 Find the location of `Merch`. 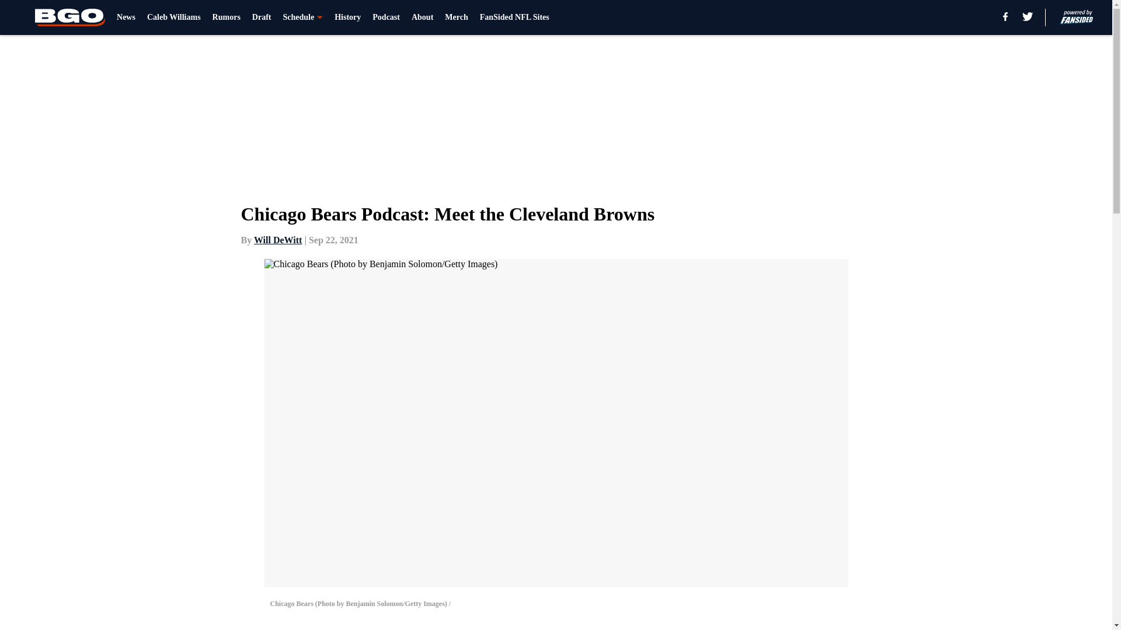

Merch is located at coordinates (456, 17).